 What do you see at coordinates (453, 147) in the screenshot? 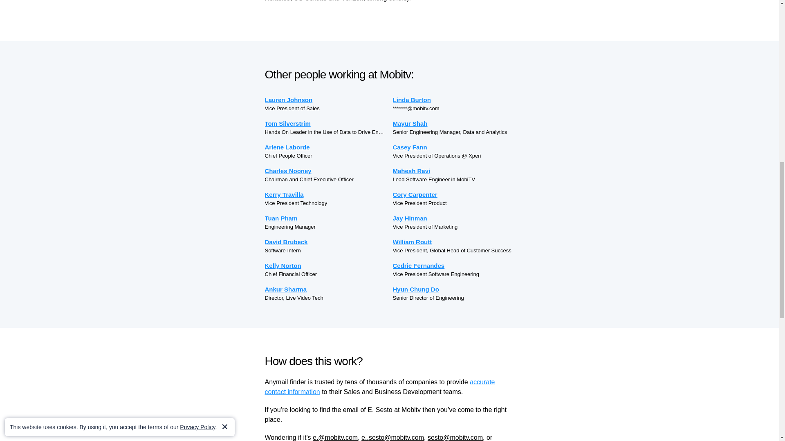
I see `Casey Fann` at bounding box center [453, 147].